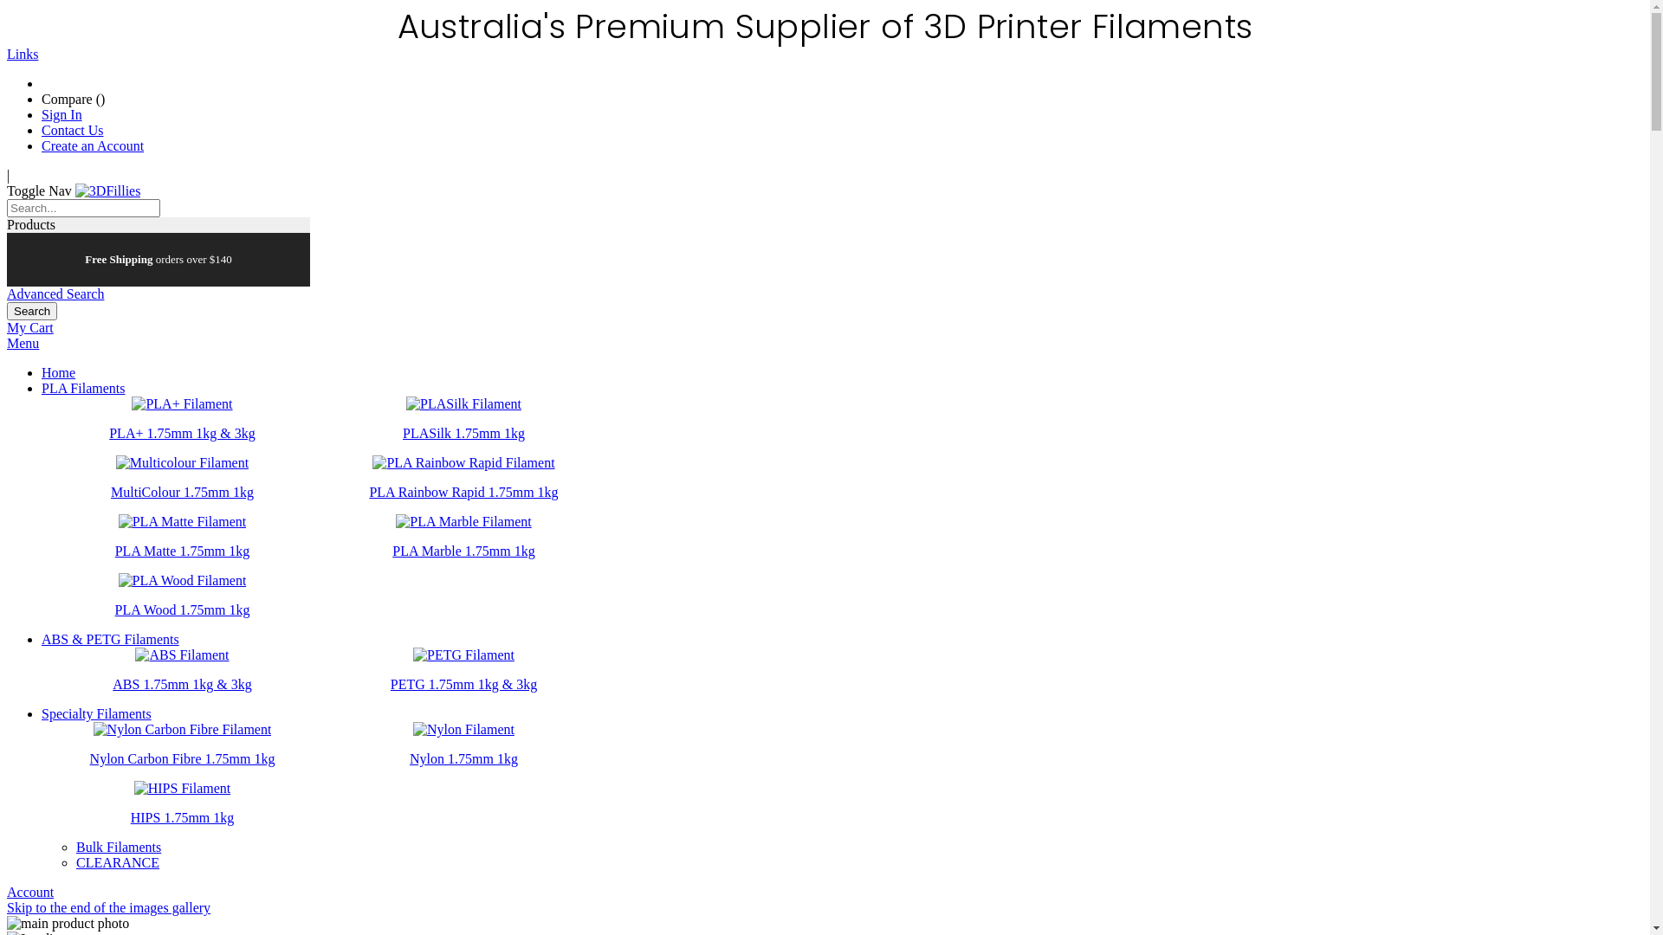 The height and width of the screenshot is (935, 1663). What do you see at coordinates (183, 758) in the screenshot?
I see `Nylon Carbon Fibre 1.75mm 1kg` at bounding box center [183, 758].